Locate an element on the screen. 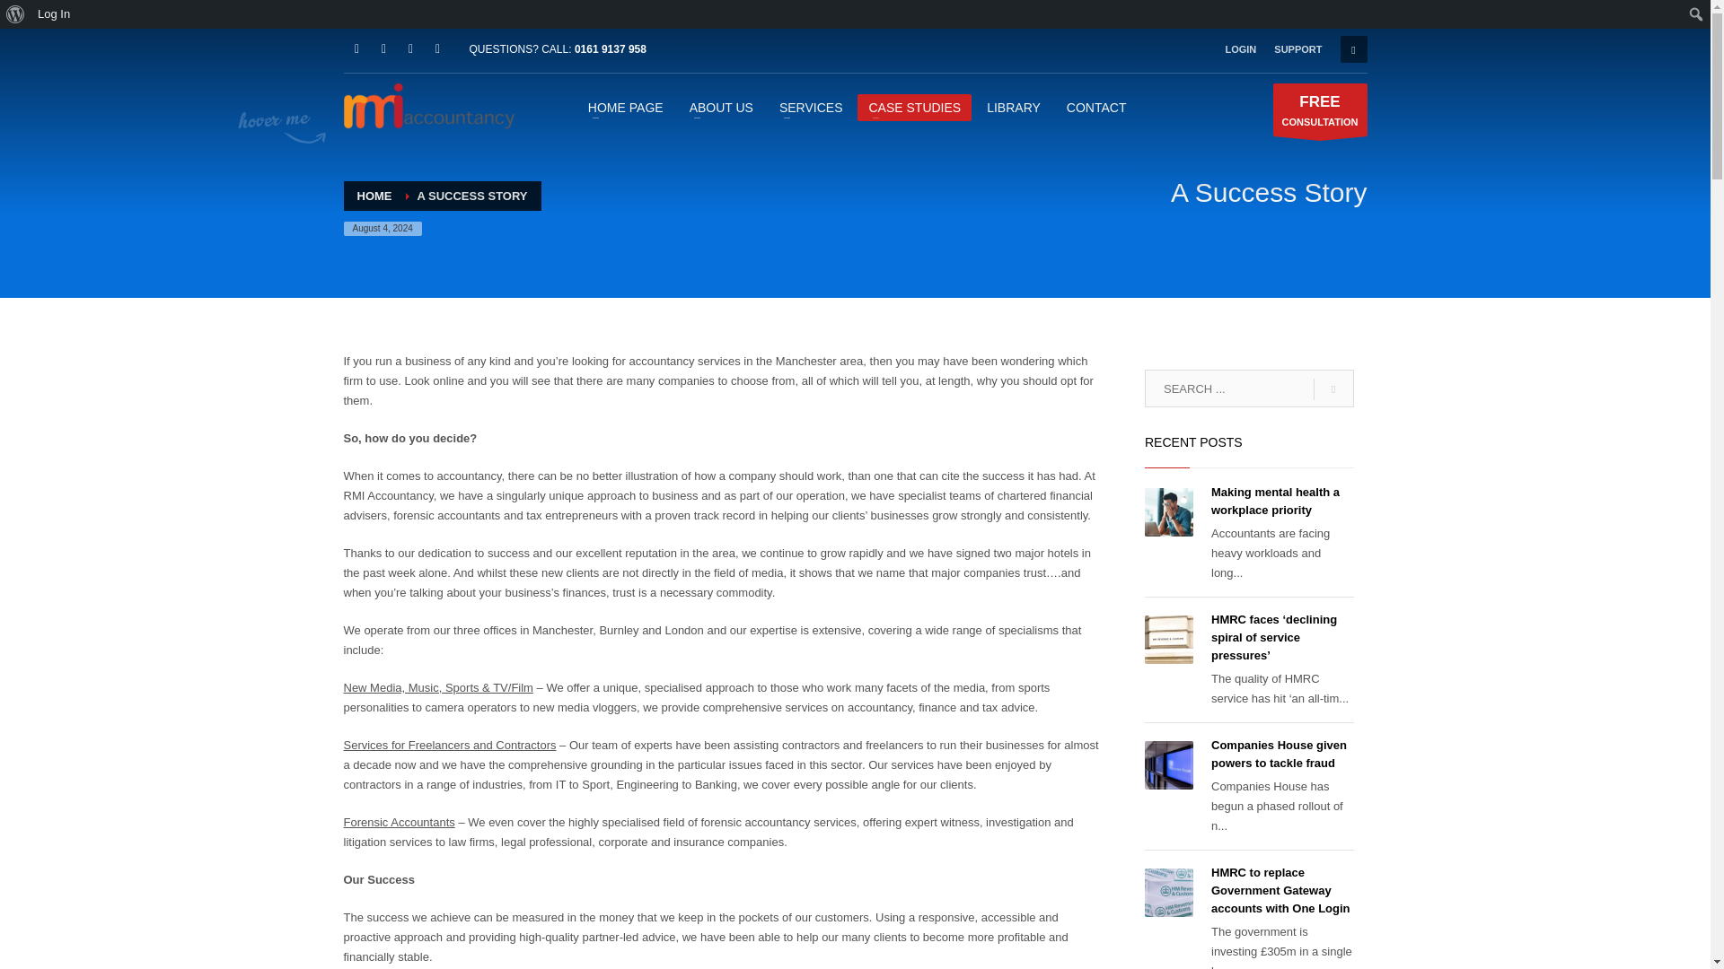  Google plus is located at coordinates (436, 48).